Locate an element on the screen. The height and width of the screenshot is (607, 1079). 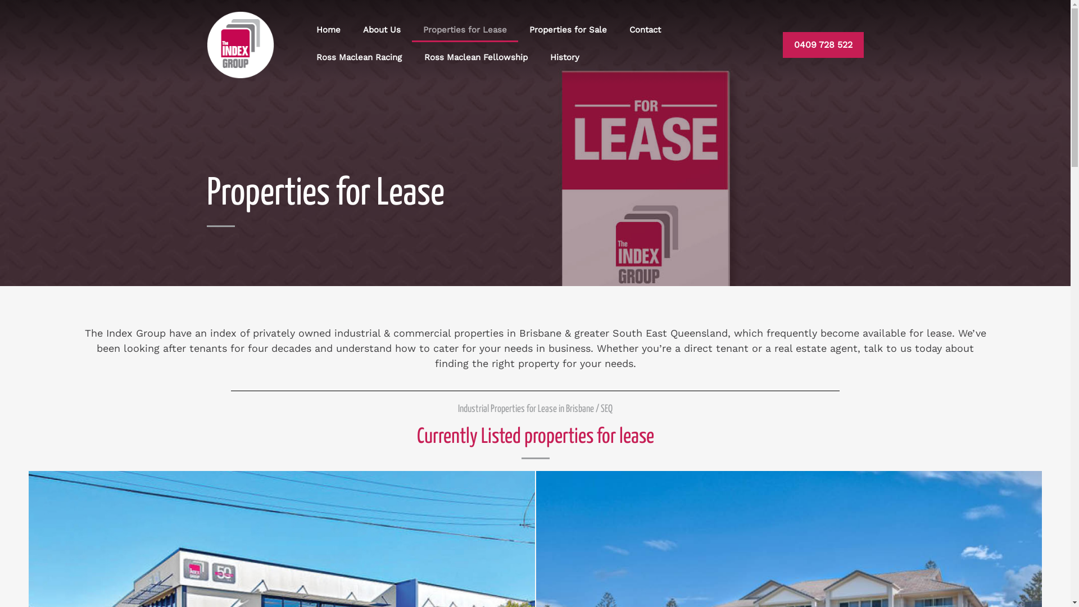
Contact is located at coordinates (645, 30).